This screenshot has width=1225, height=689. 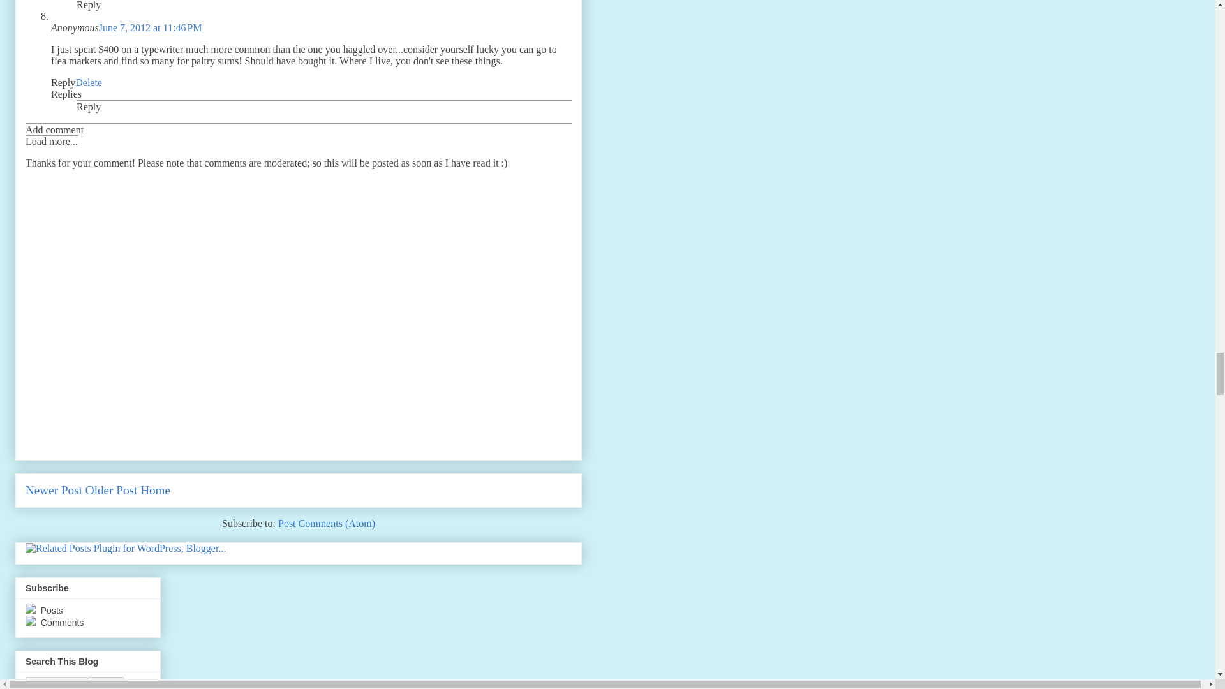 I want to click on Older Post, so click(x=111, y=490).